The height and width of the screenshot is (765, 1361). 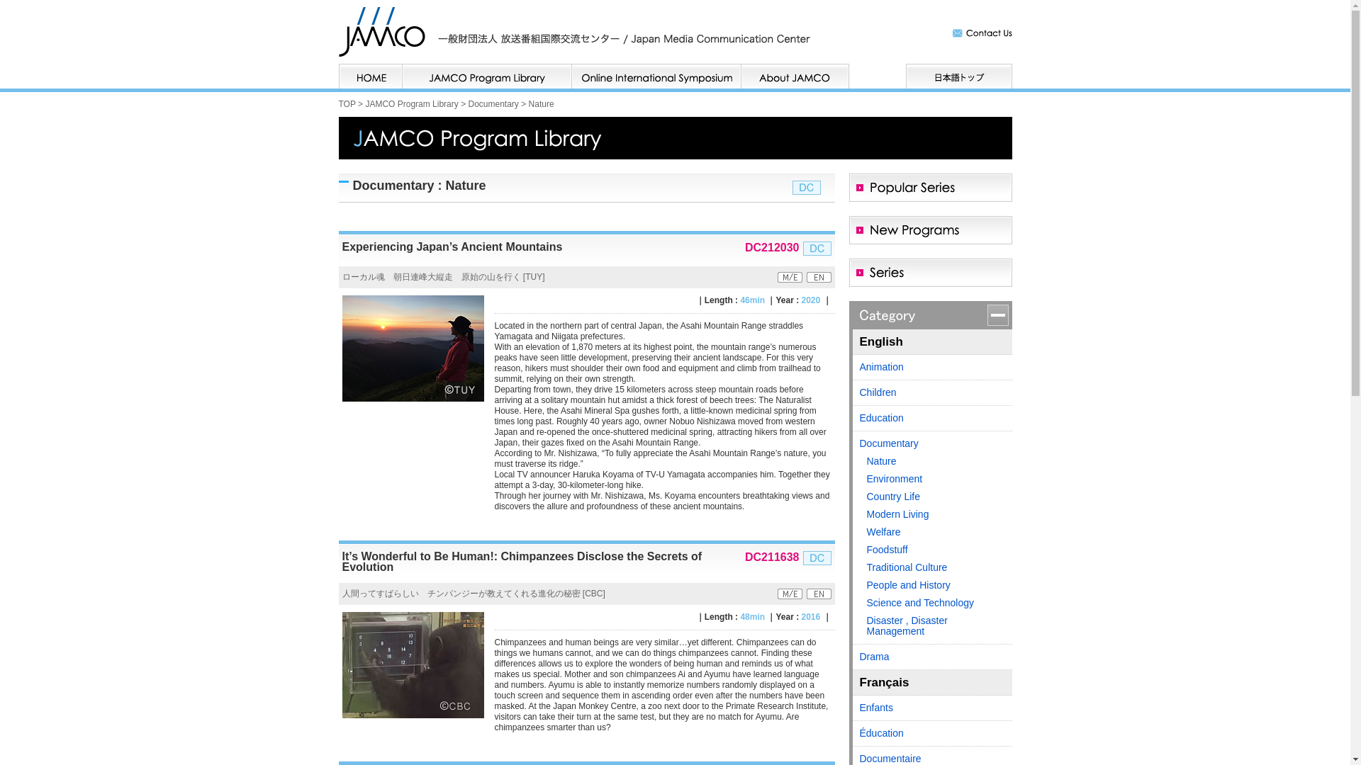 I want to click on Drama, so click(x=931, y=657).